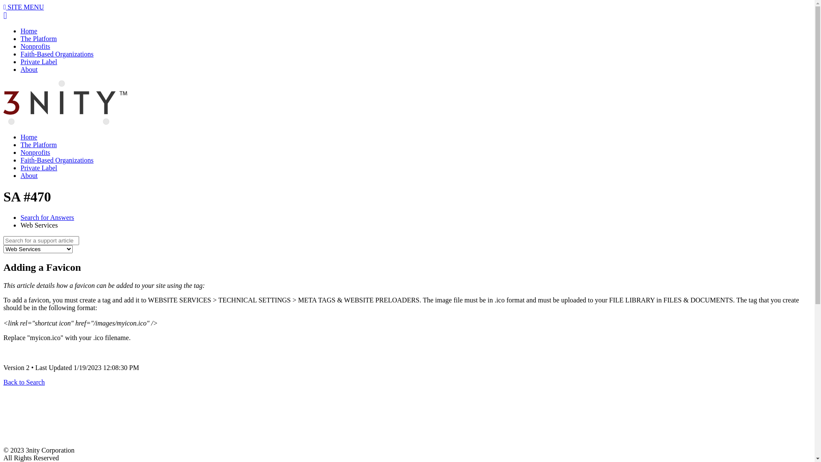 The width and height of the screenshot is (821, 462). What do you see at coordinates (35, 46) in the screenshot?
I see `Nonprofits` at bounding box center [35, 46].